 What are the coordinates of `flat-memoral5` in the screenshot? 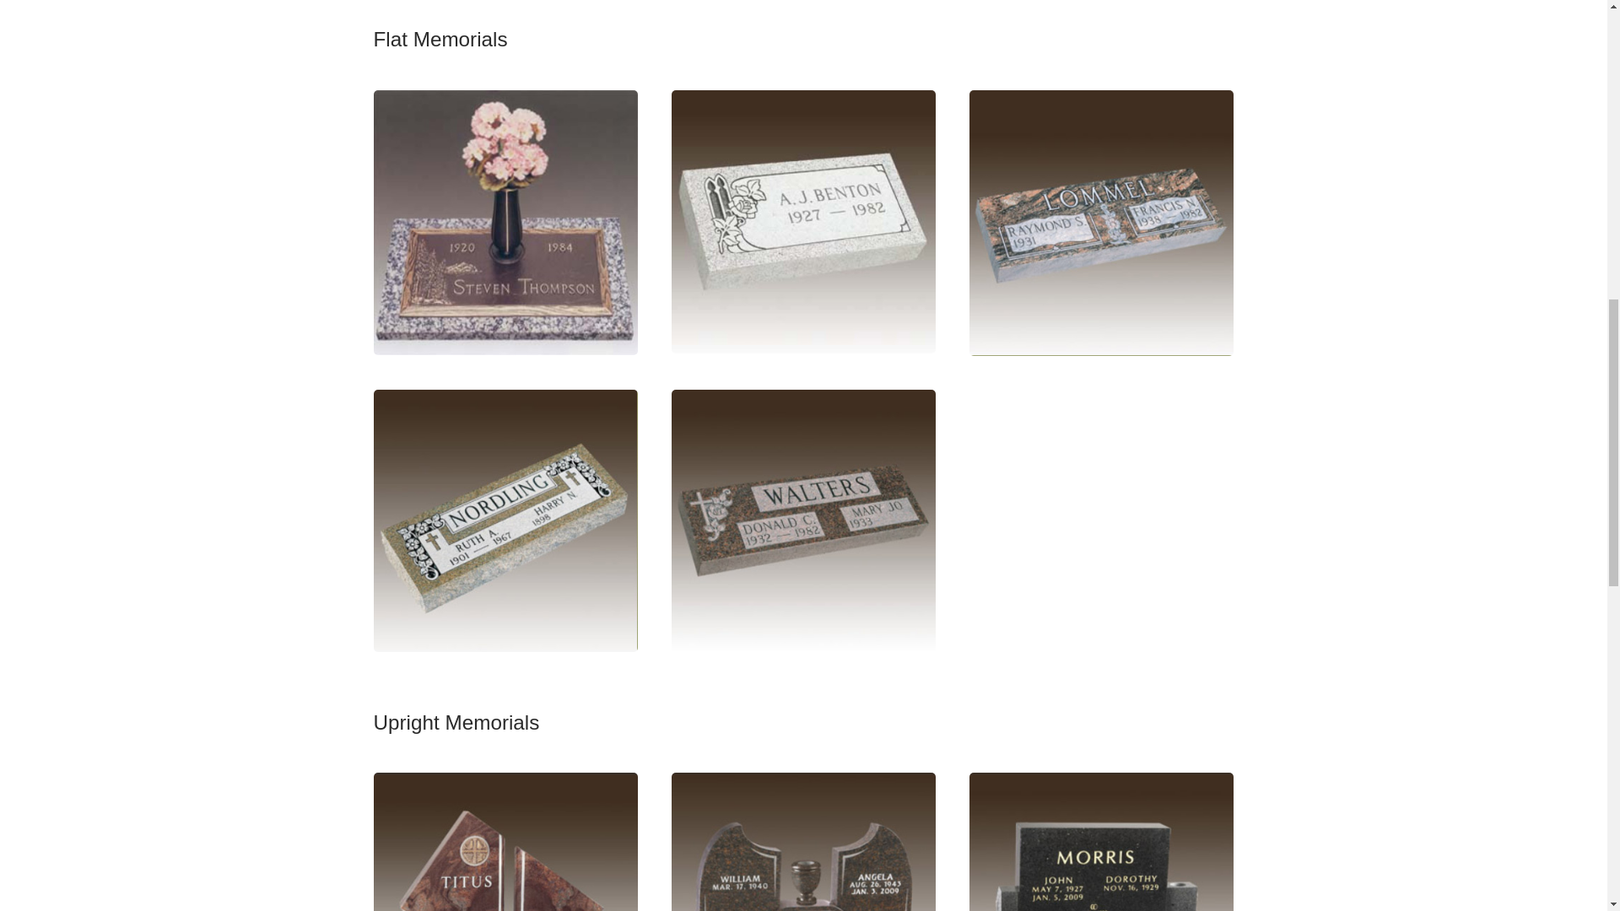 It's located at (505, 223).